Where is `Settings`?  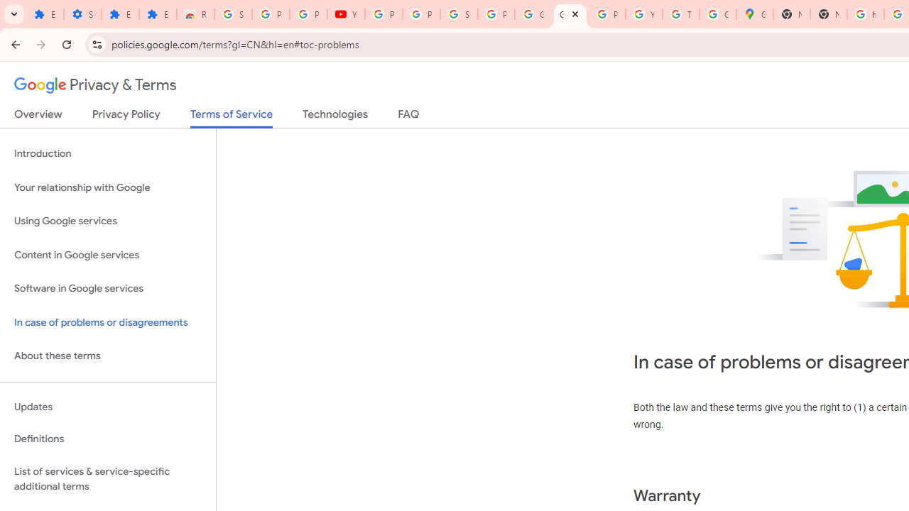 Settings is located at coordinates (82, 14).